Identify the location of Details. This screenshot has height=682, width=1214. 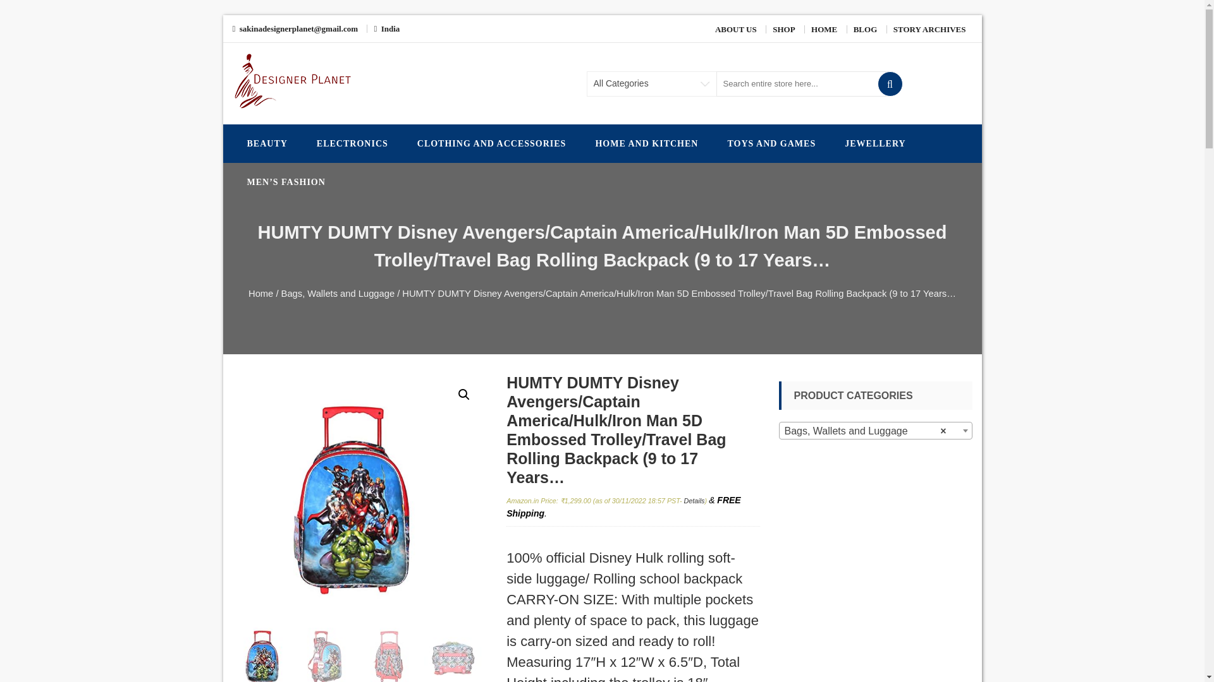
(694, 501).